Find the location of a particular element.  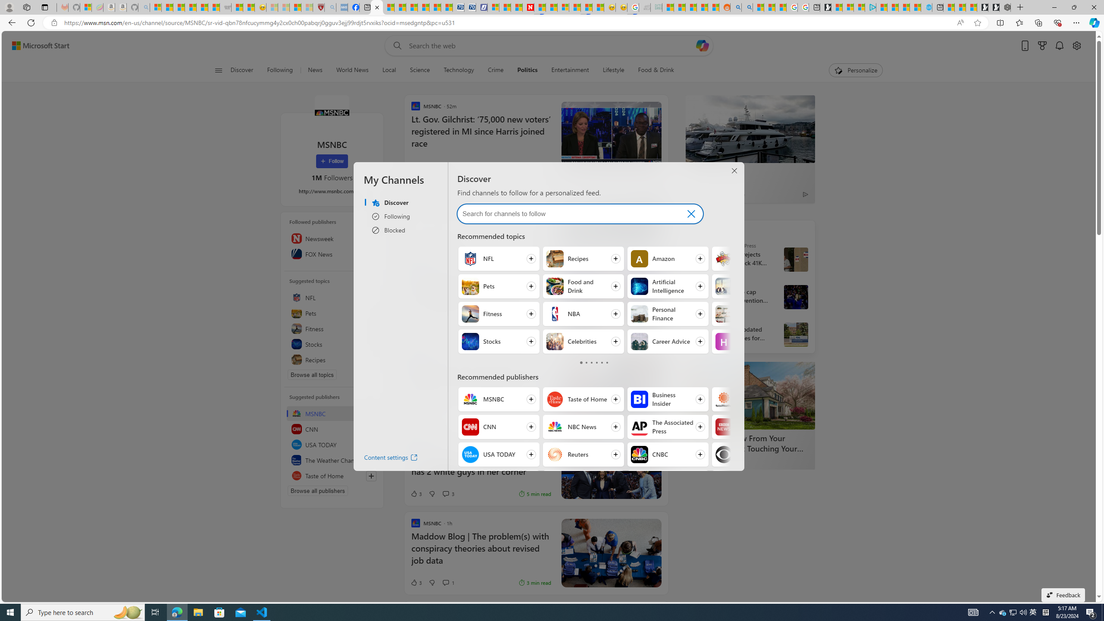

Feedback is located at coordinates (1063, 595).